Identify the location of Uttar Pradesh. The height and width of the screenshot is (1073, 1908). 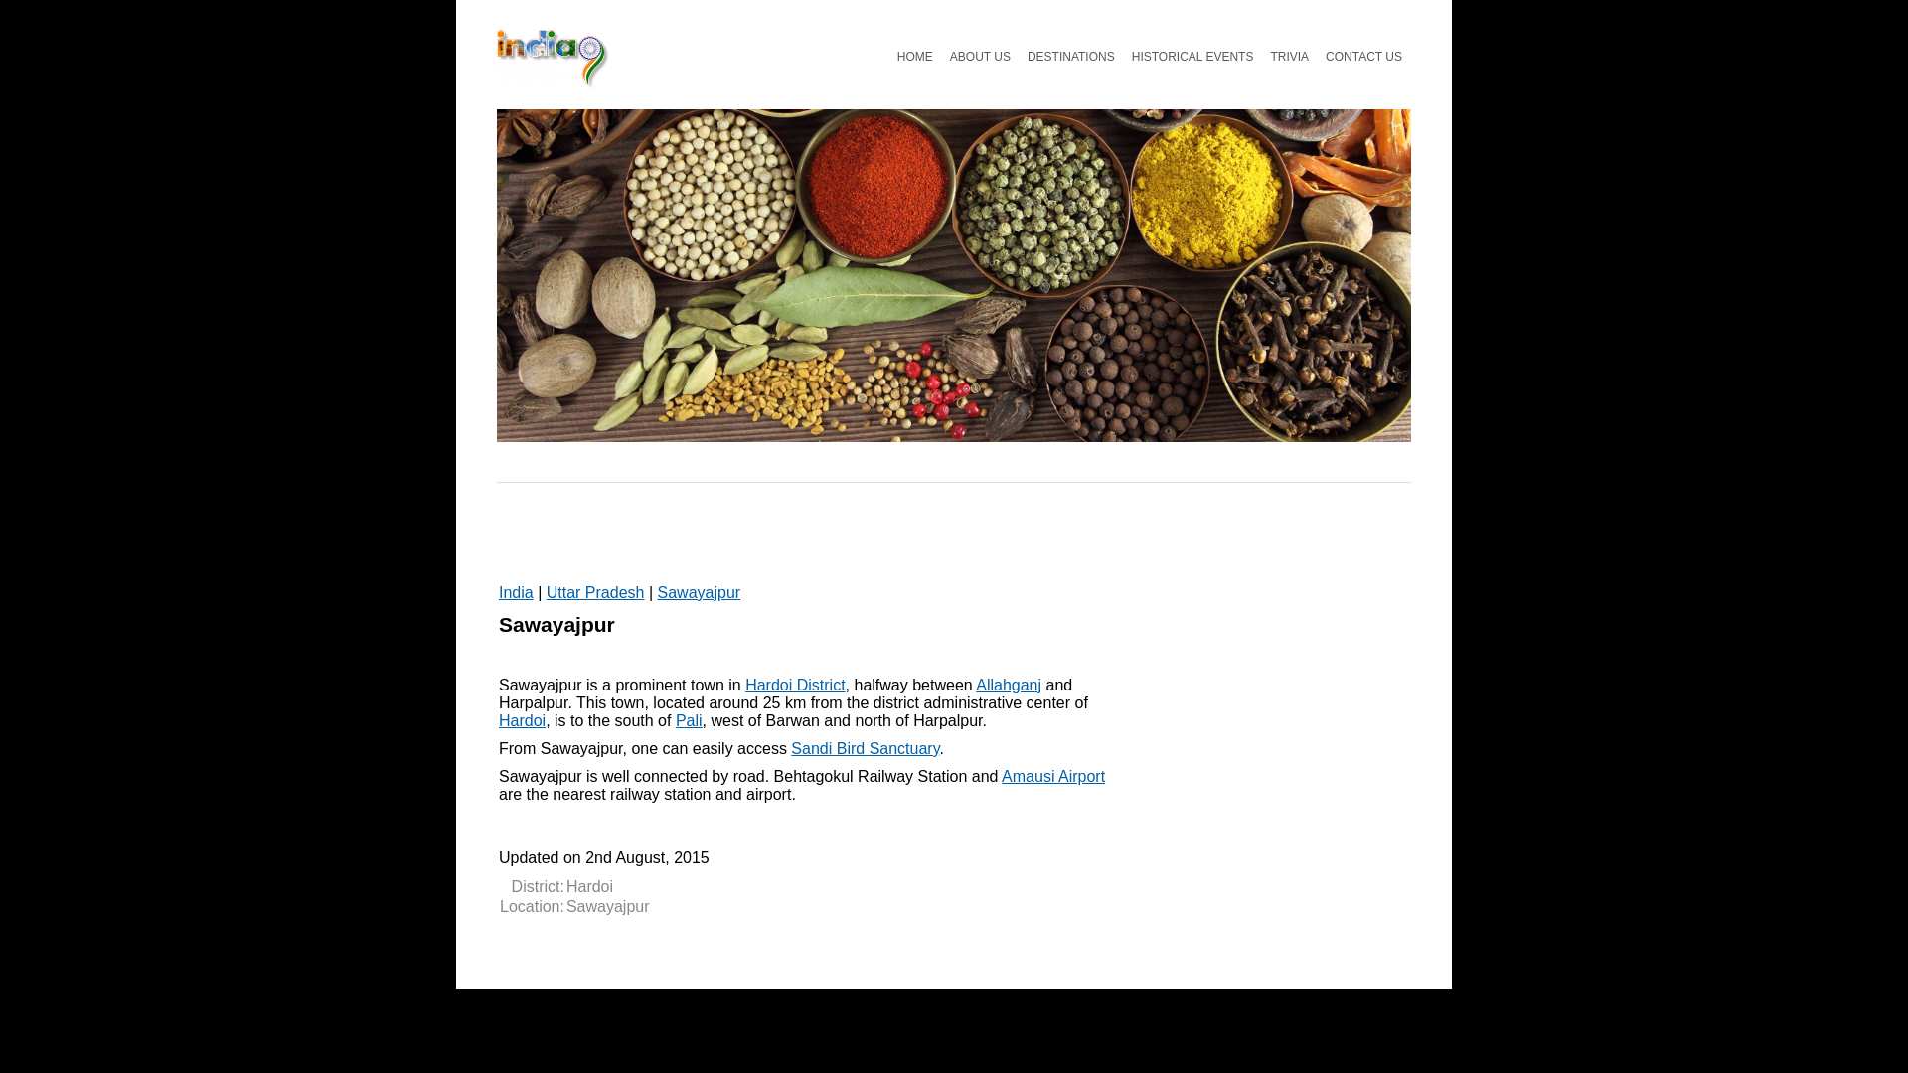
(594, 592).